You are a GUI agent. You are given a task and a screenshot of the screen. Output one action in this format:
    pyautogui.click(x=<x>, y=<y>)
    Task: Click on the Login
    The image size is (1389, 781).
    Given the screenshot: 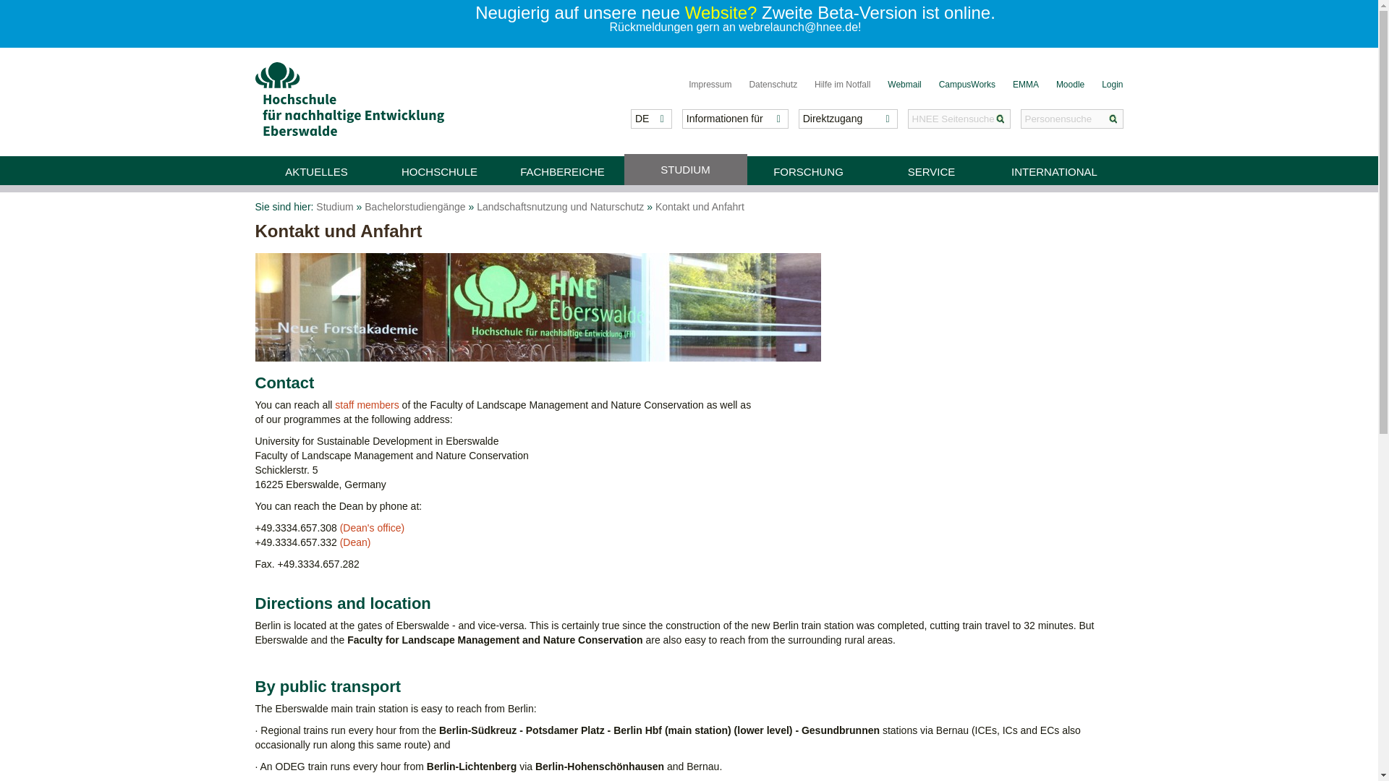 What is the action you would take?
    pyautogui.click(x=1111, y=85)
    